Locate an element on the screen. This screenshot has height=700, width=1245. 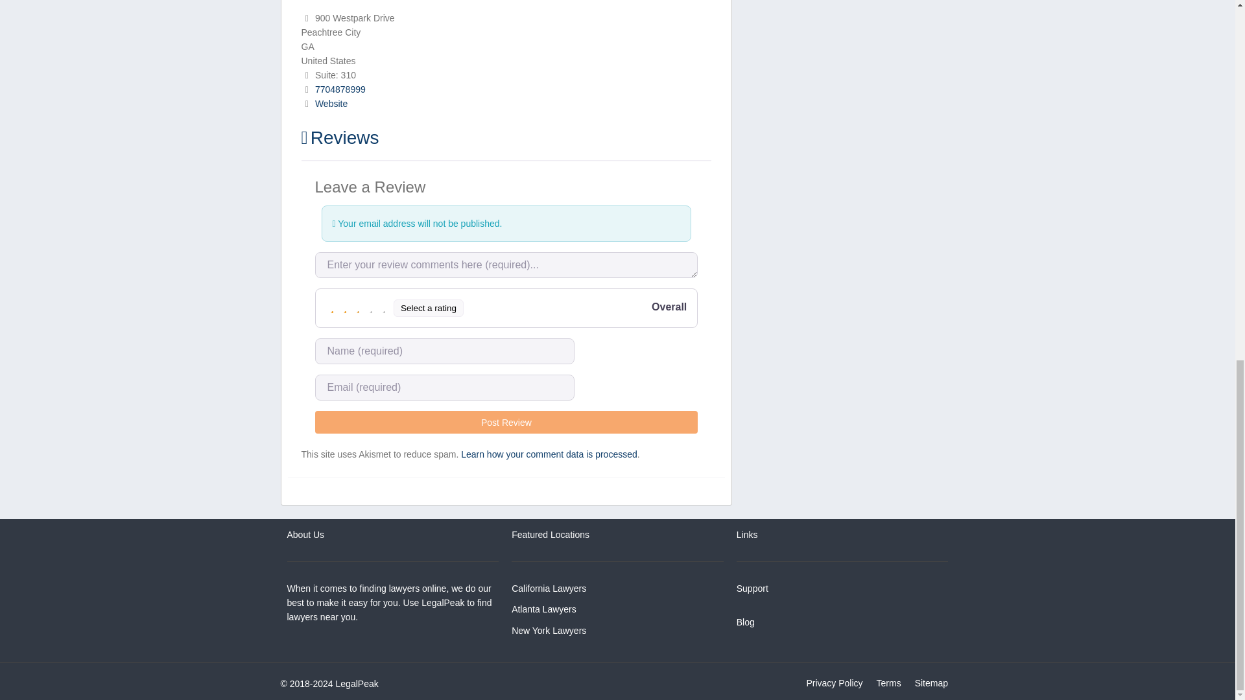
Support is located at coordinates (752, 588).